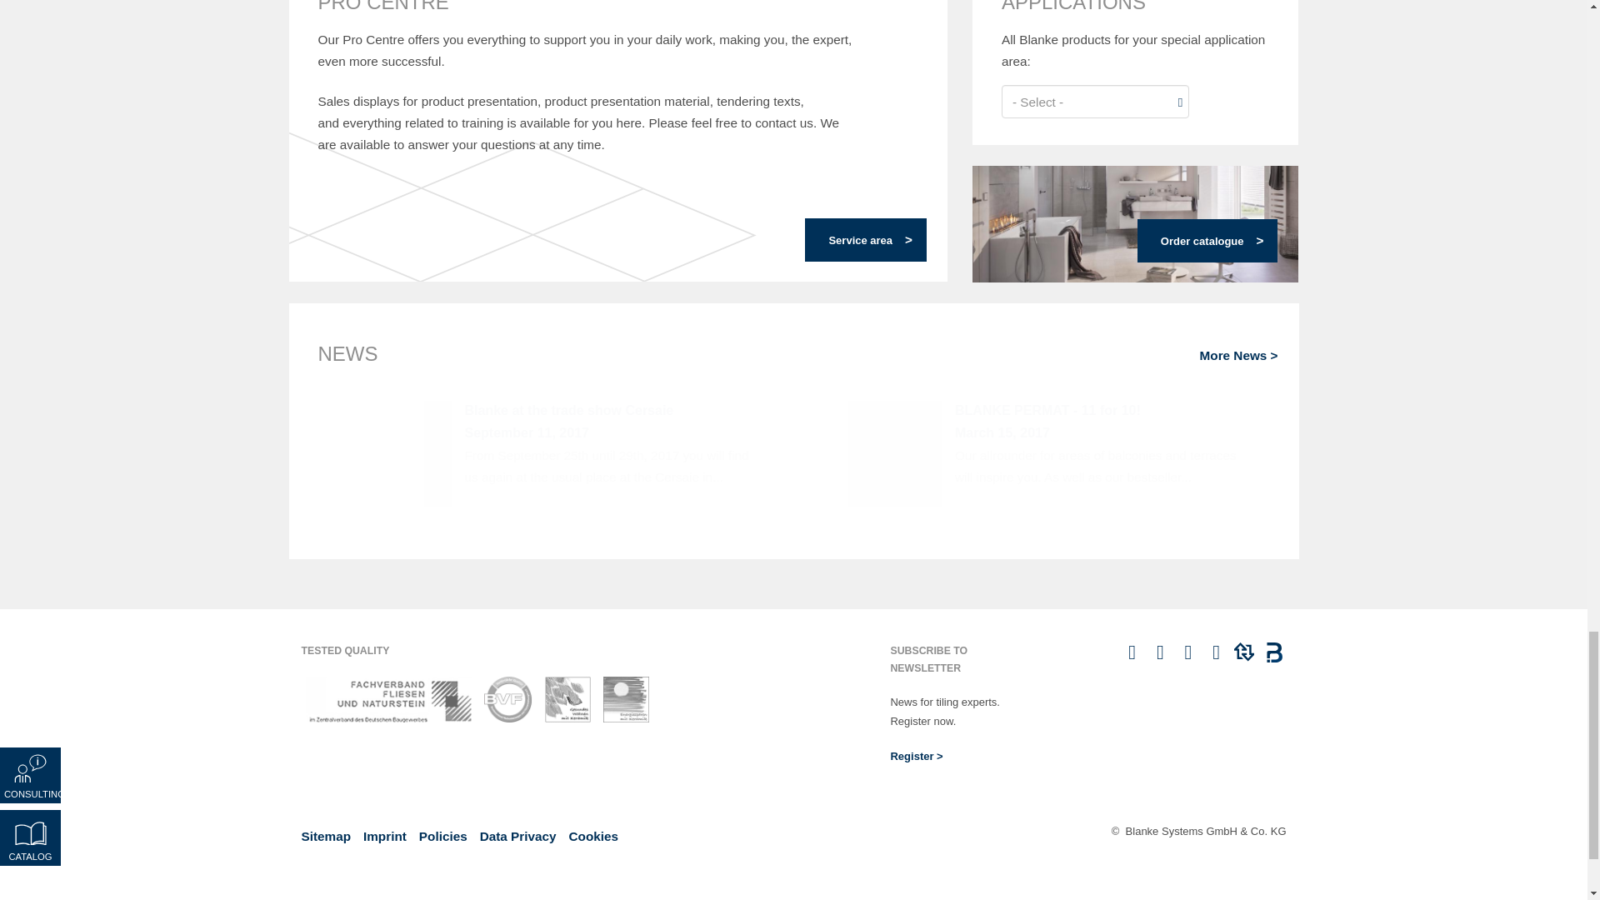  I want to click on facebook, so click(1160, 656).